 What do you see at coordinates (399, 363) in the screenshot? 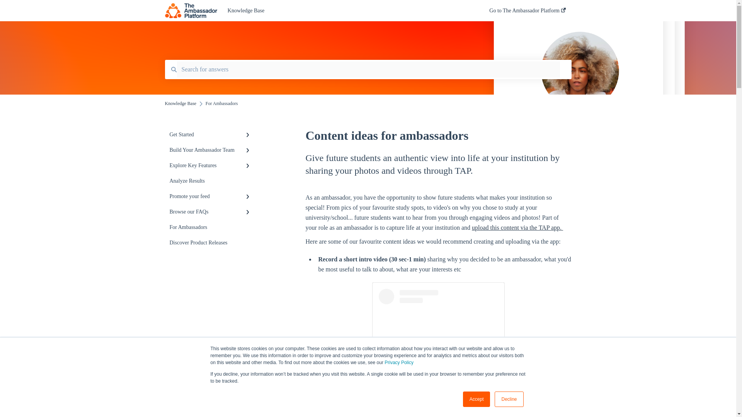
I see `Privacy Policy` at bounding box center [399, 363].